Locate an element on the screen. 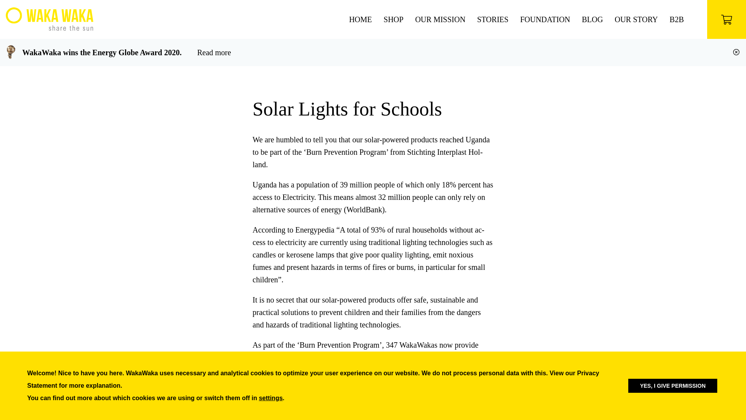 The image size is (746, 420). OUR STORY is located at coordinates (636, 19).